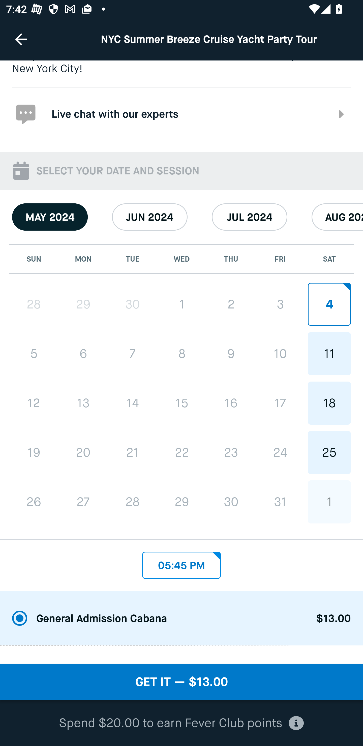 Image resolution: width=363 pixels, height=746 pixels. Describe the element at coordinates (182, 452) in the screenshot. I see `22` at that location.